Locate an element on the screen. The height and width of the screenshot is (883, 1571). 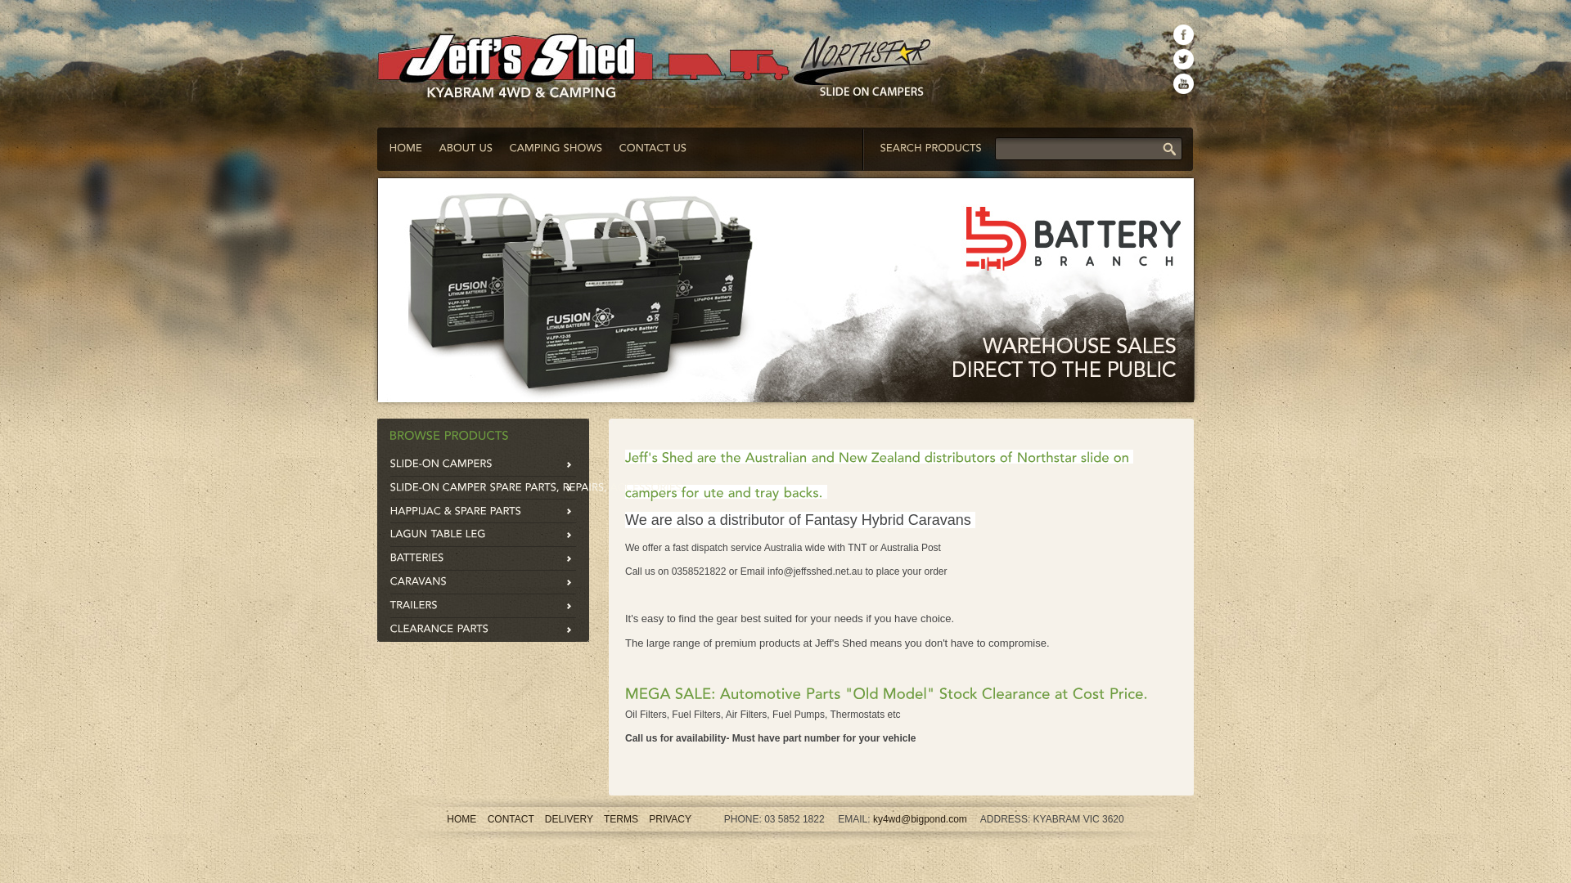
HOME is located at coordinates (461, 819).